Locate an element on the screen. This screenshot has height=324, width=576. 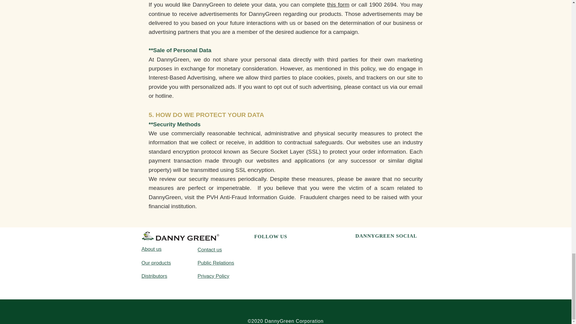
Public Relations is located at coordinates (215, 263).